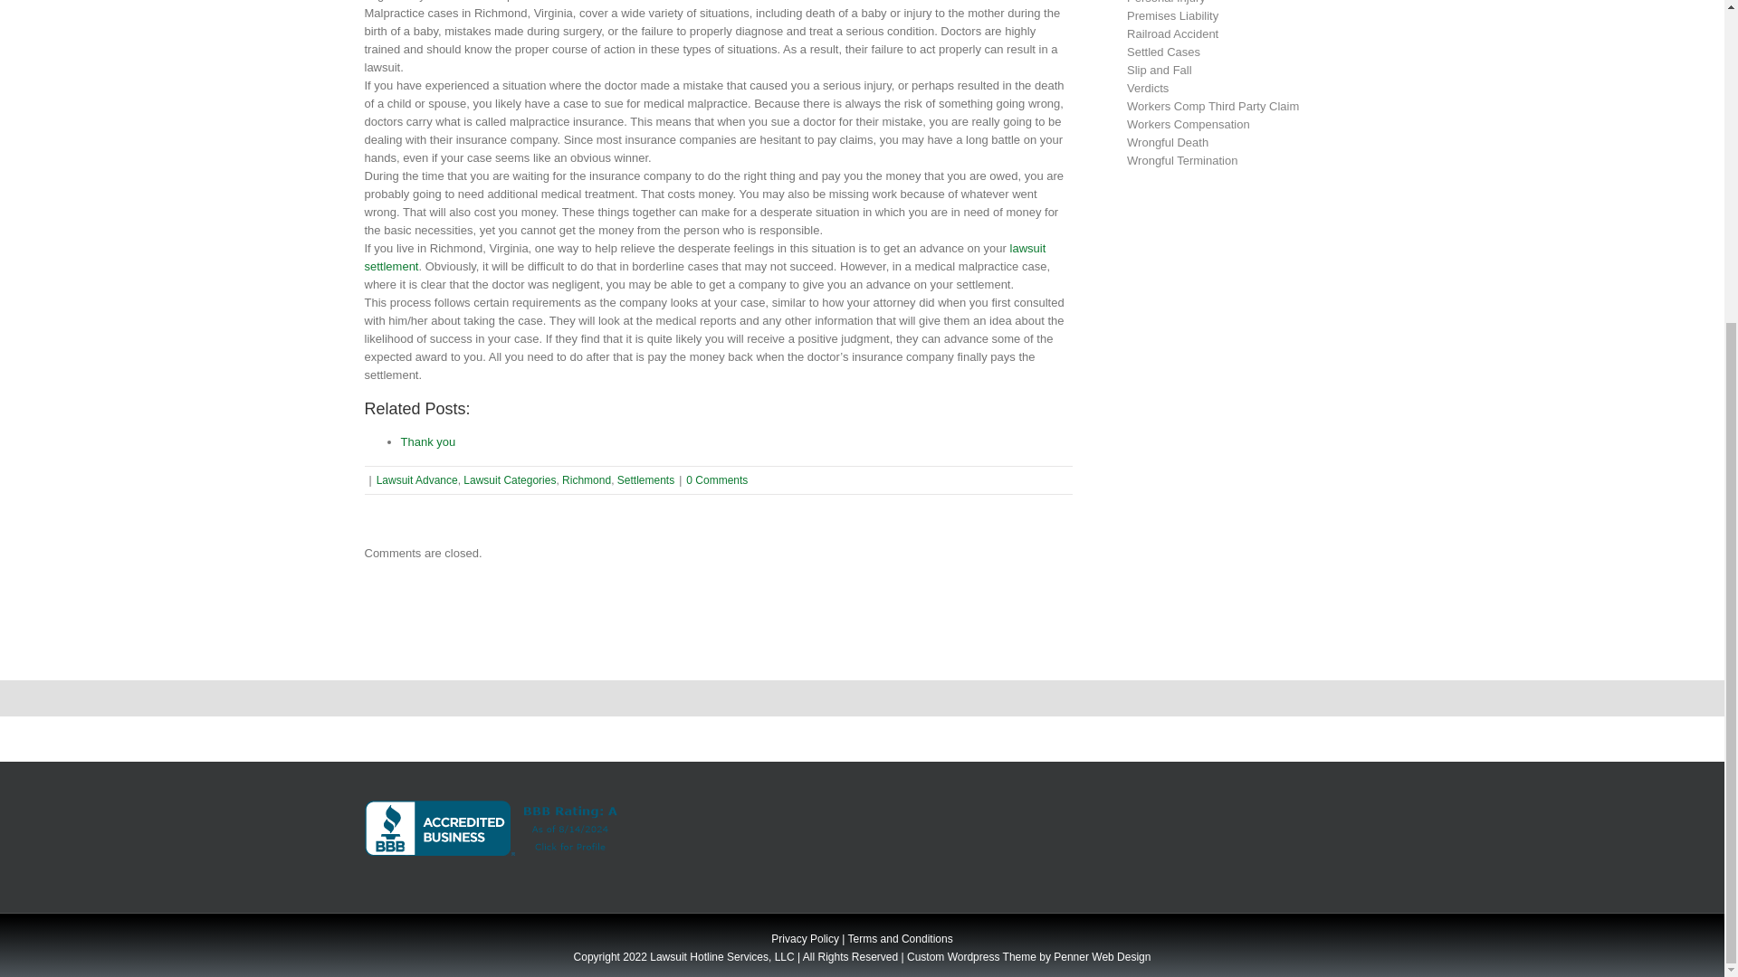  What do you see at coordinates (704, 257) in the screenshot?
I see `lawsuit settlement` at bounding box center [704, 257].